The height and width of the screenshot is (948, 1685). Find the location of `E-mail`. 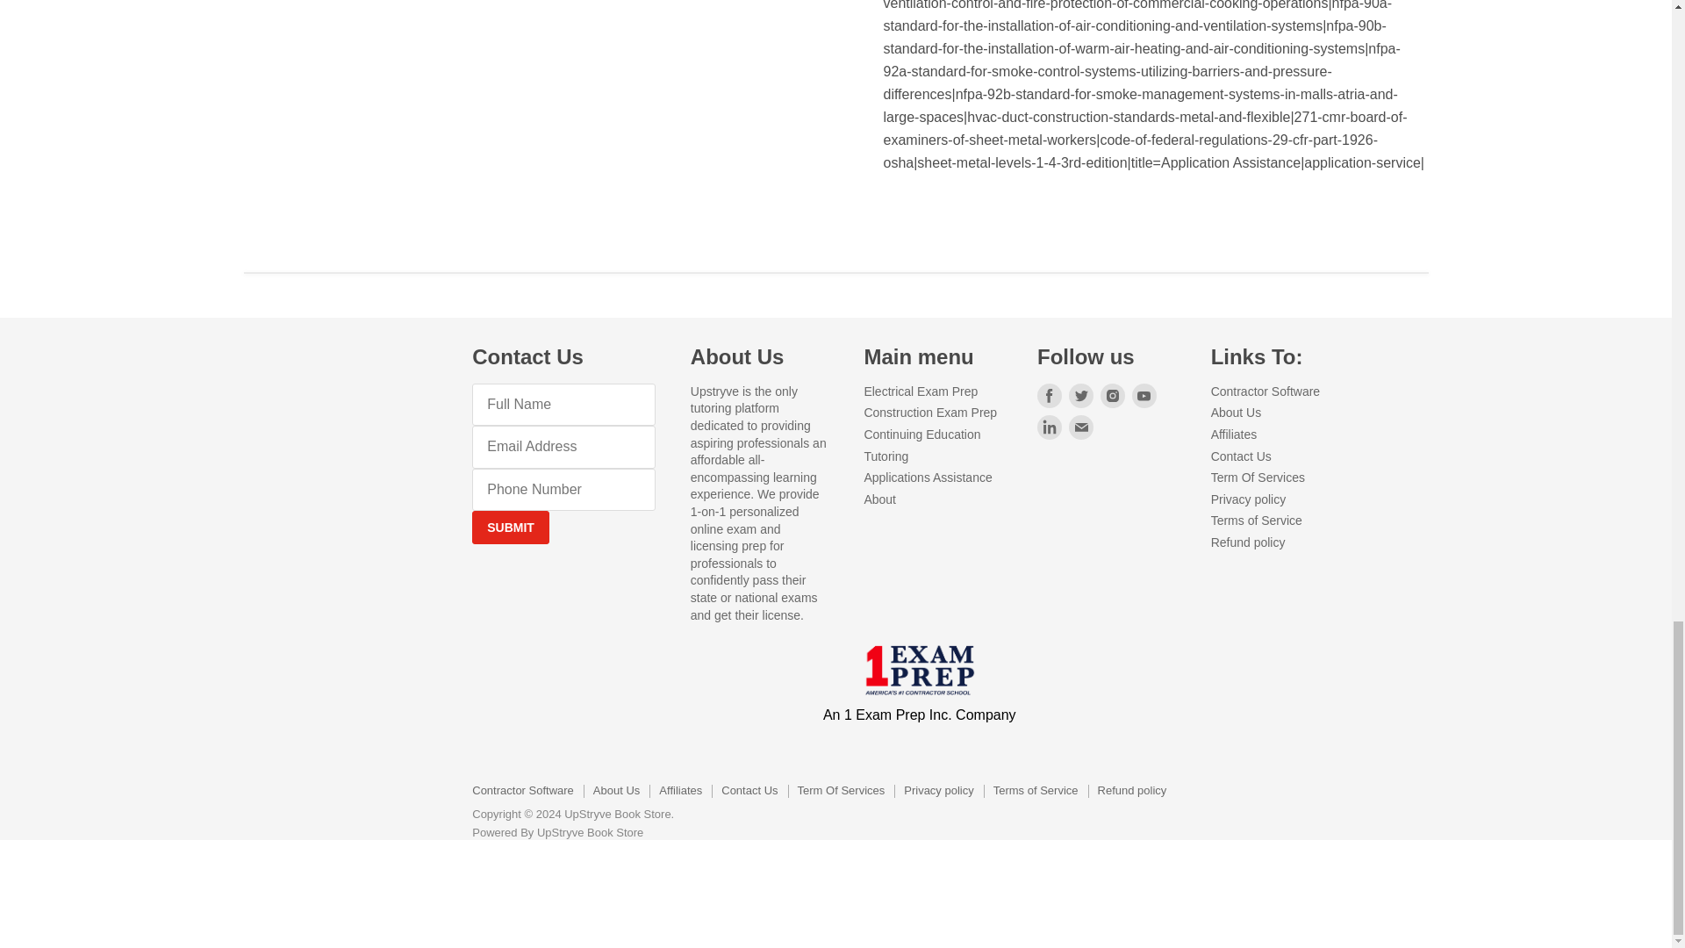

E-mail is located at coordinates (1081, 427).